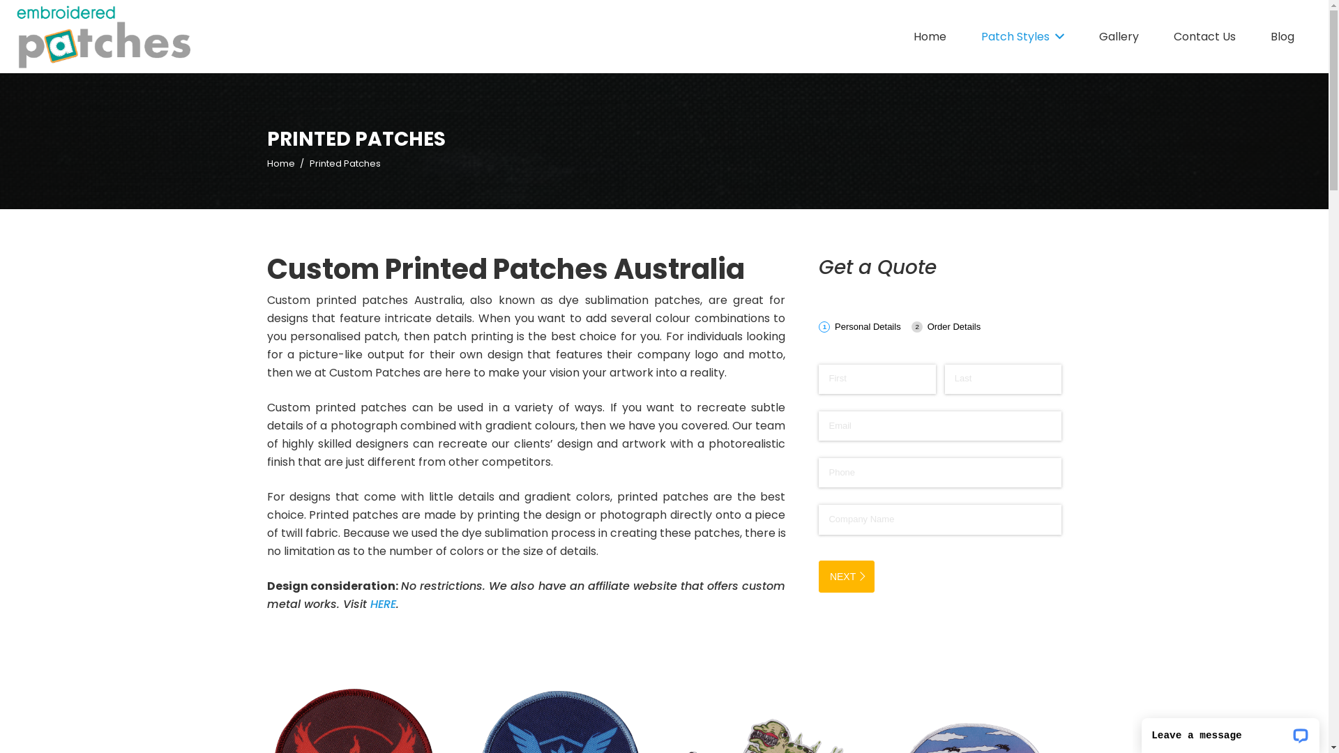 Image resolution: width=1339 pixels, height=753 pixels. I want to click on Contact Us, so click(1205, 36).